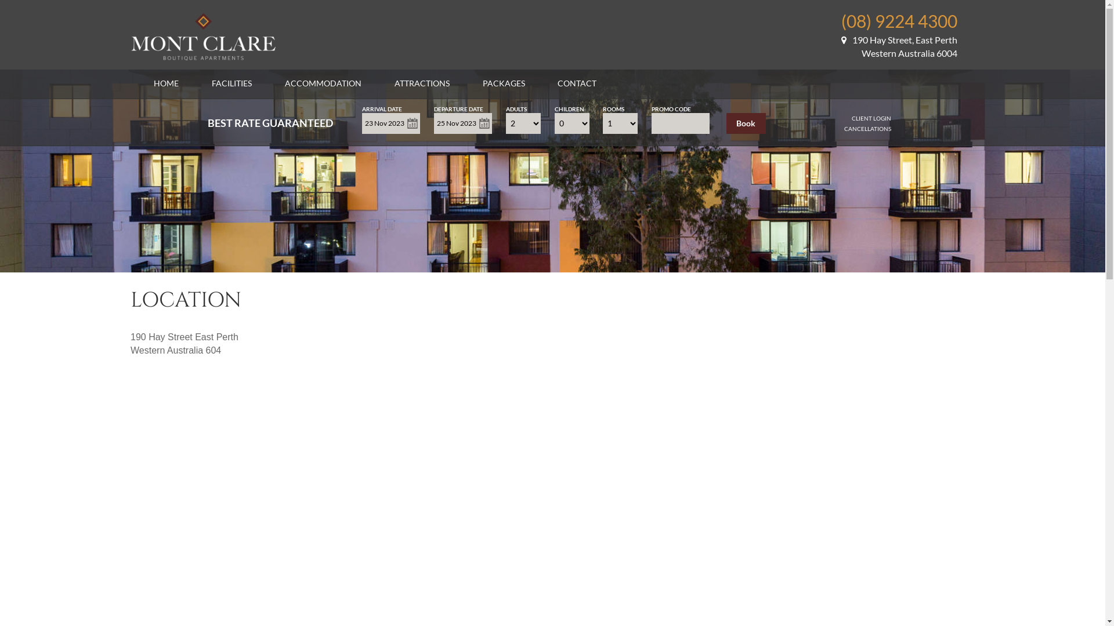  Describe the element at coordinates (166, 83) in the screenshot. I see `HOME` at that location.